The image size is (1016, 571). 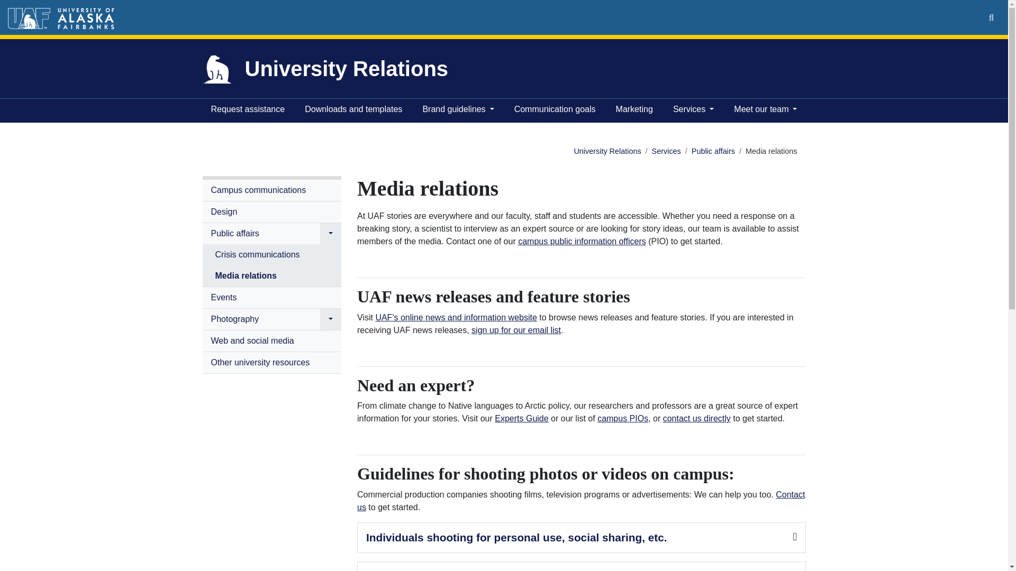 What do you see at coordinates (634, 110) in the screenshot?
I see `Marketing` at bounding box center [634, 110].